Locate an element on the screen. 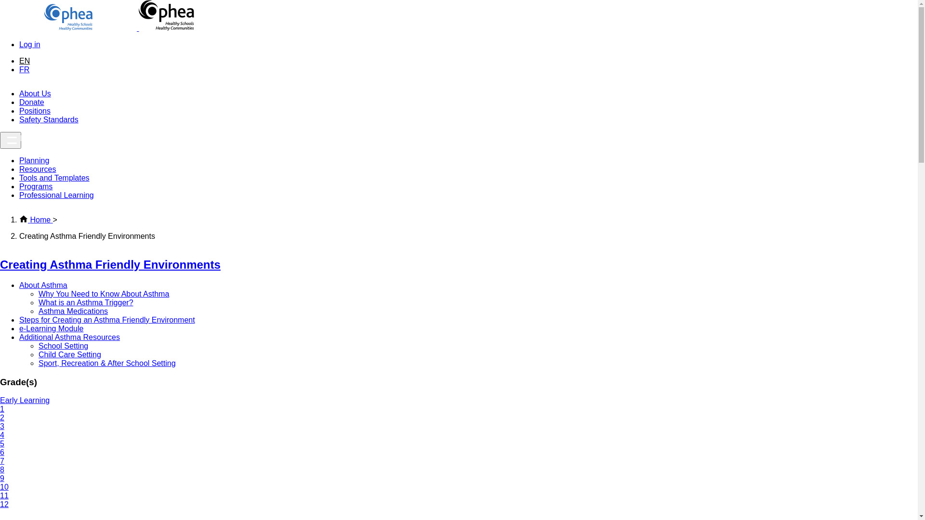  7 is located at coordinates (2, 461).